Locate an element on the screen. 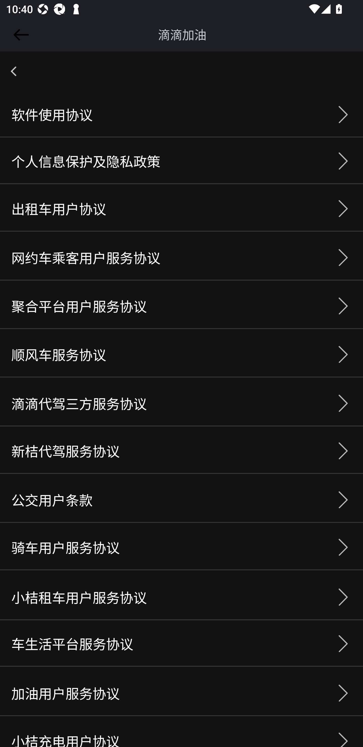 This screenshot has width=363, height=747. 新桔代驾服务协议 rJTaWRf4Q is located at coordinates (181, 451).